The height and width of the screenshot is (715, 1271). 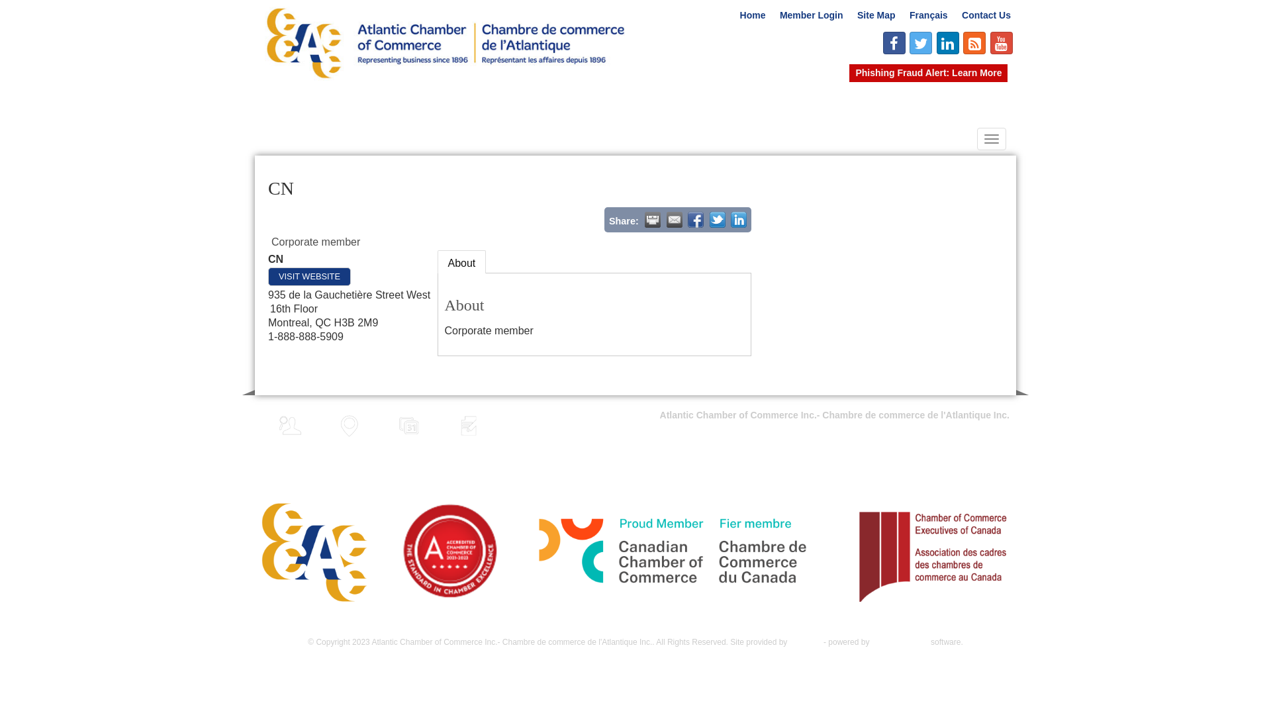 I want to click on Map, so click(x=350, y=432).